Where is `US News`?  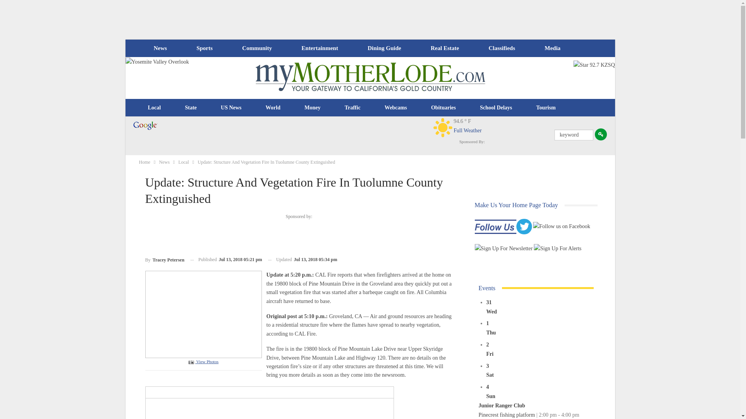 US News is located at coordinates (231, 108).